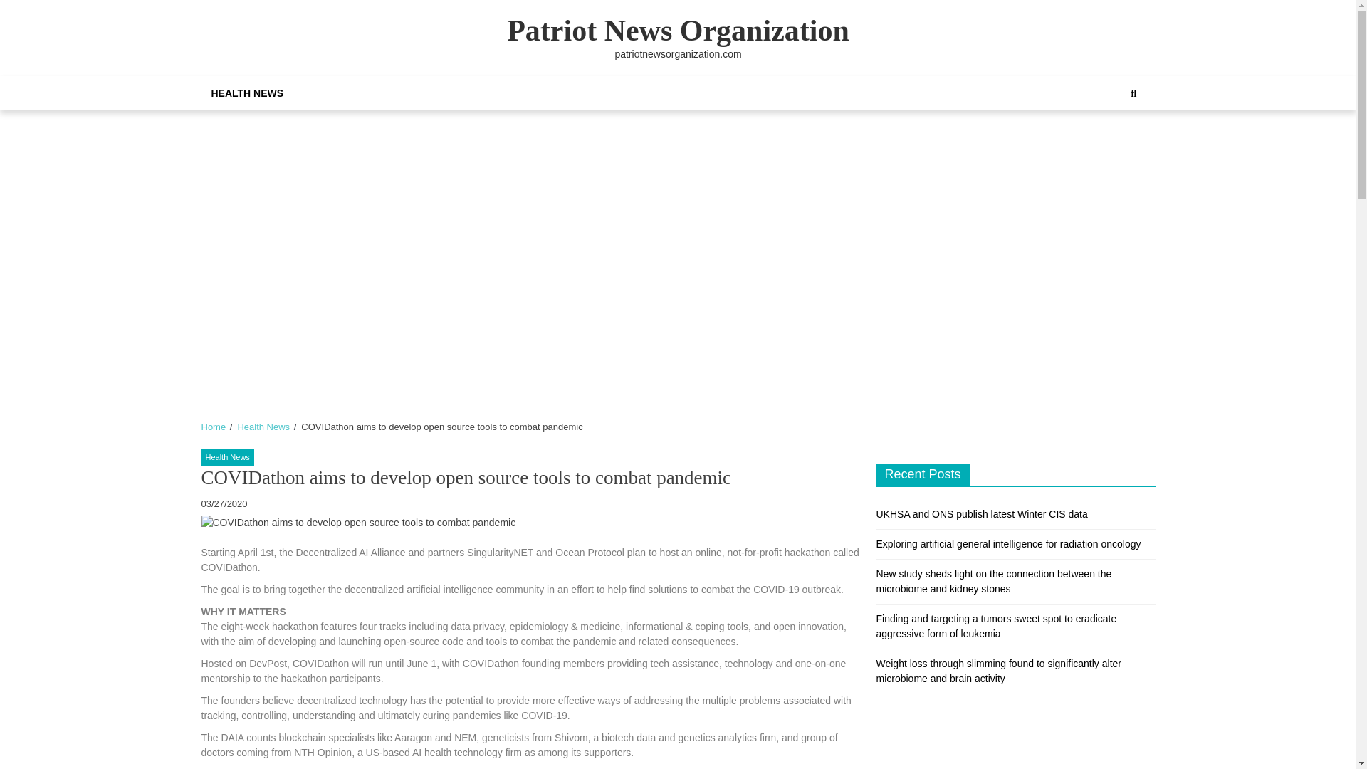 The image size is (1367, 769). Describe the element at coordinates (226, 457) in the screenshot. I see `Health News` at that location.